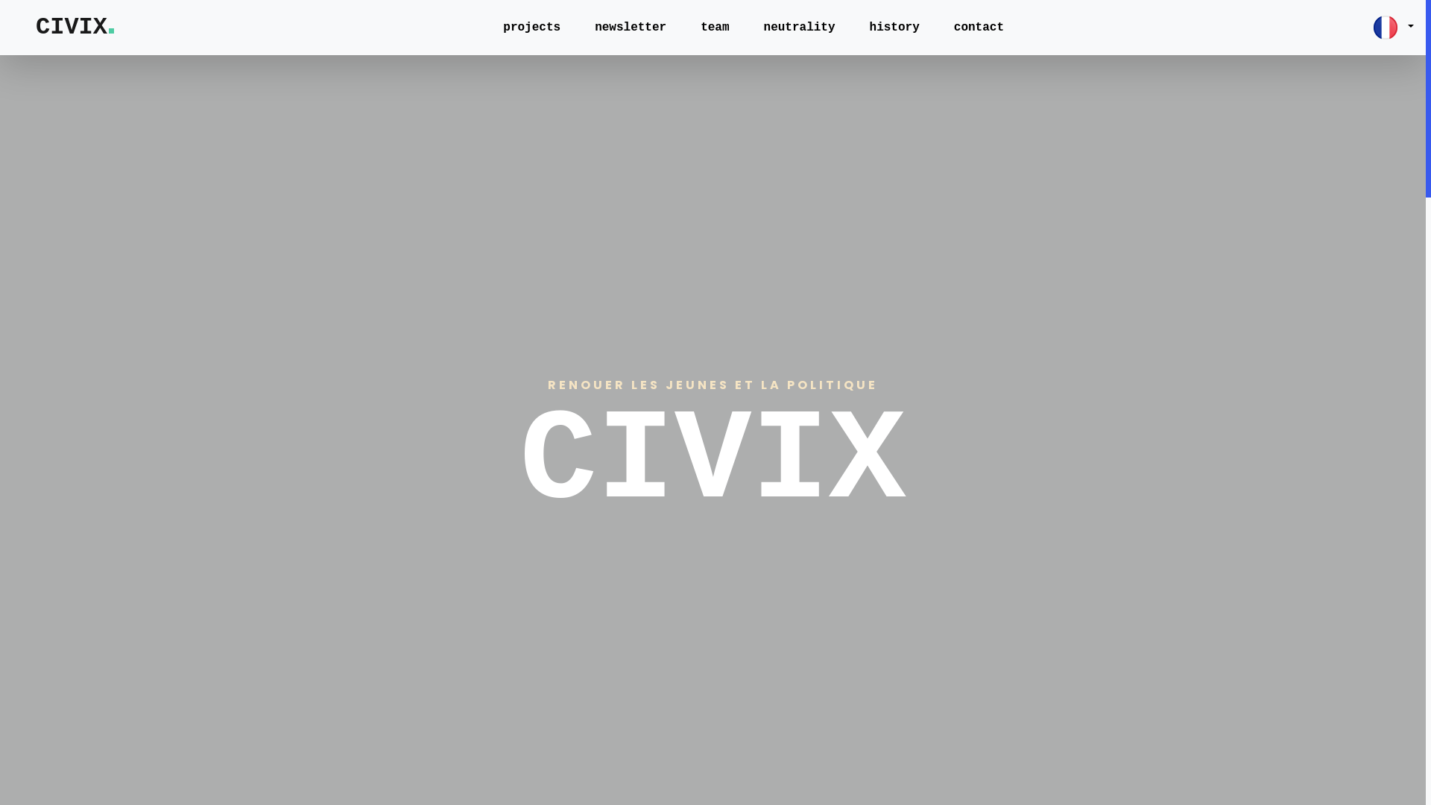  Describe the element at coordinates (894, 28) in the screenshot. I see `history` at that location.